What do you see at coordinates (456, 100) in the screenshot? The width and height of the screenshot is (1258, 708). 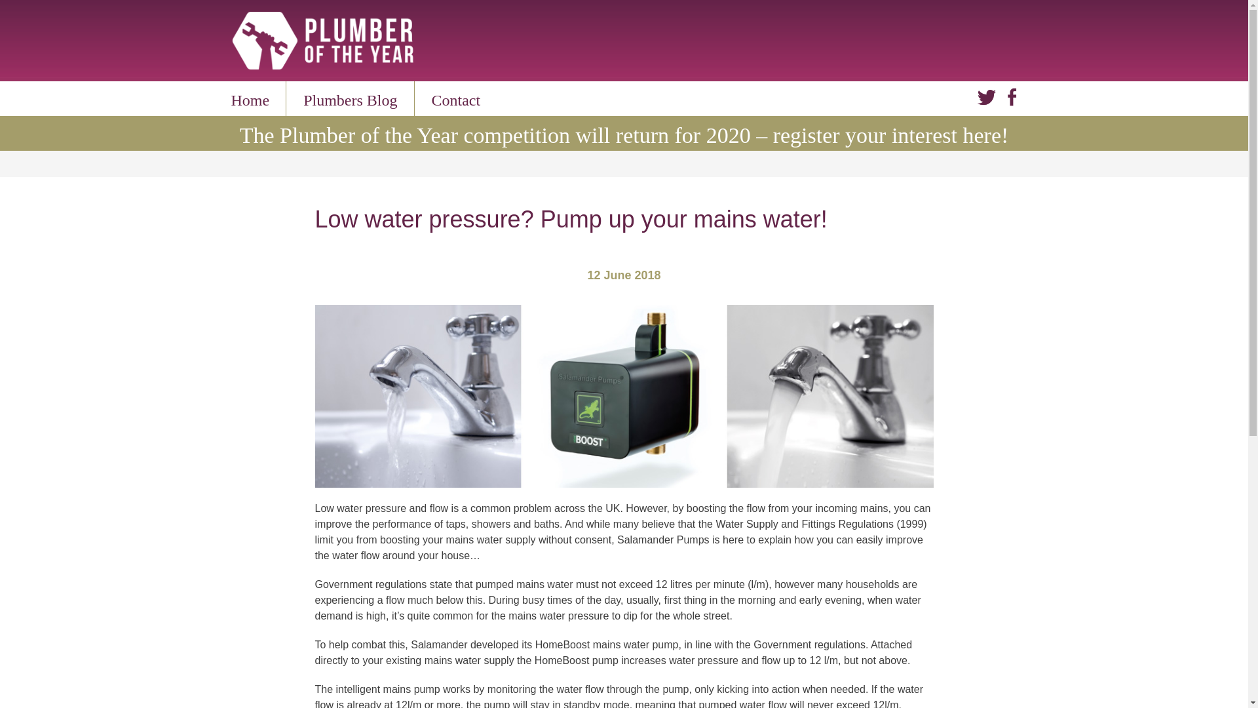 I see `Contact` at bounding box center [456, 100].